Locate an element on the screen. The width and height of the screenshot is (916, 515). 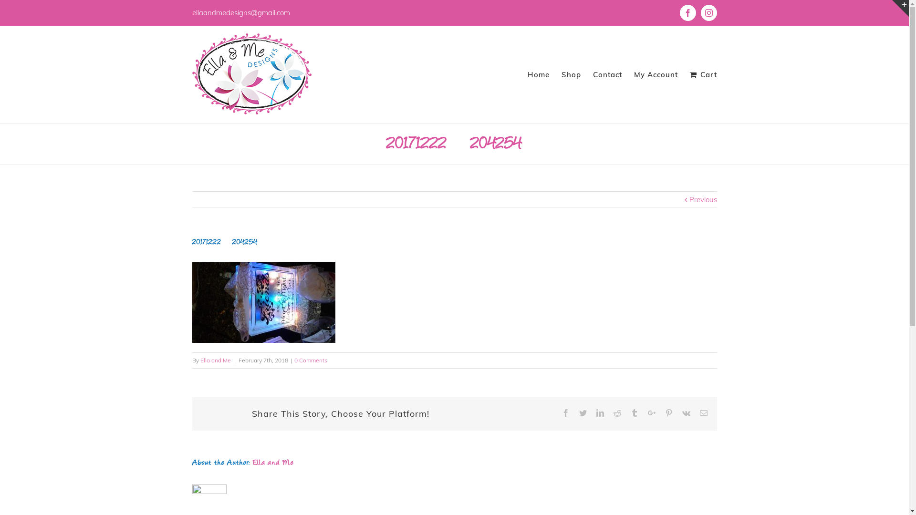
My Account is located at coordinates (656, 74).